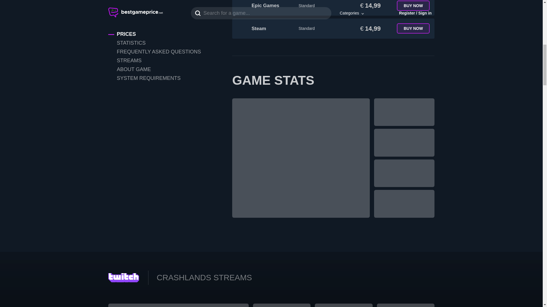  I want to click on SYSTEM REQUIREMENTS, so click(158, 23).